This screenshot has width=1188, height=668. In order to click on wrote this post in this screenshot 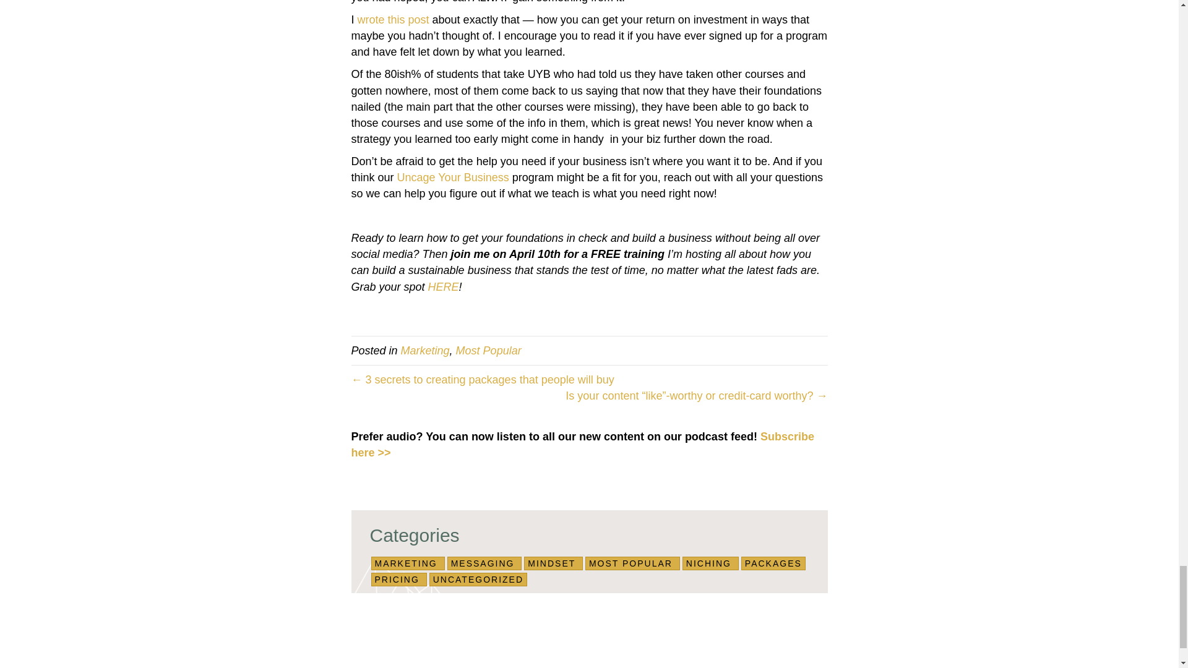, I will do `click(393, 20)`.